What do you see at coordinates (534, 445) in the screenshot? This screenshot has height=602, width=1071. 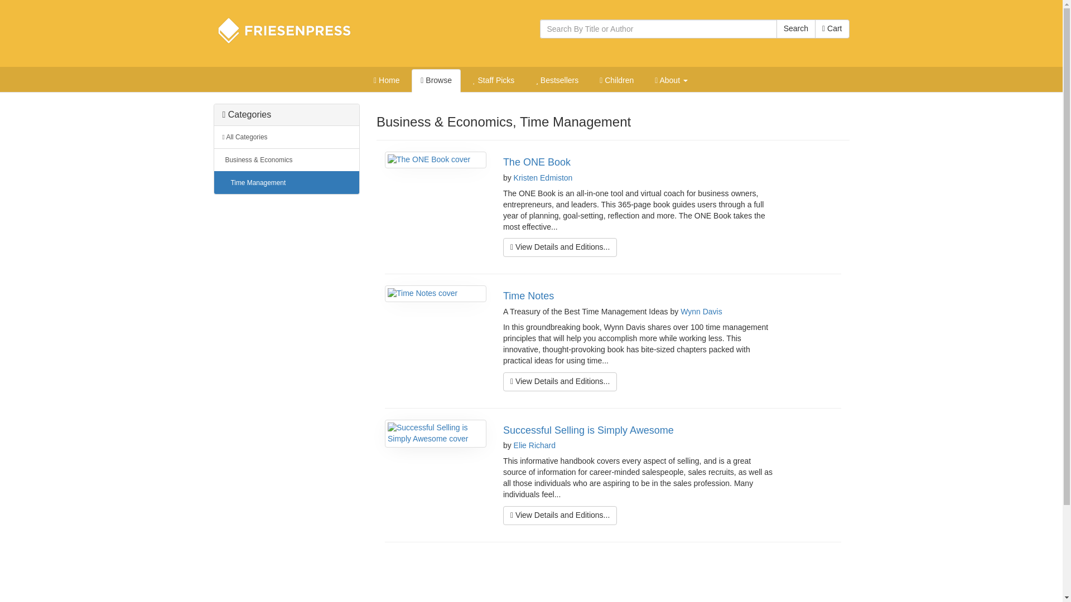 I see `Elie Richard` at bounding box center [534, 445].